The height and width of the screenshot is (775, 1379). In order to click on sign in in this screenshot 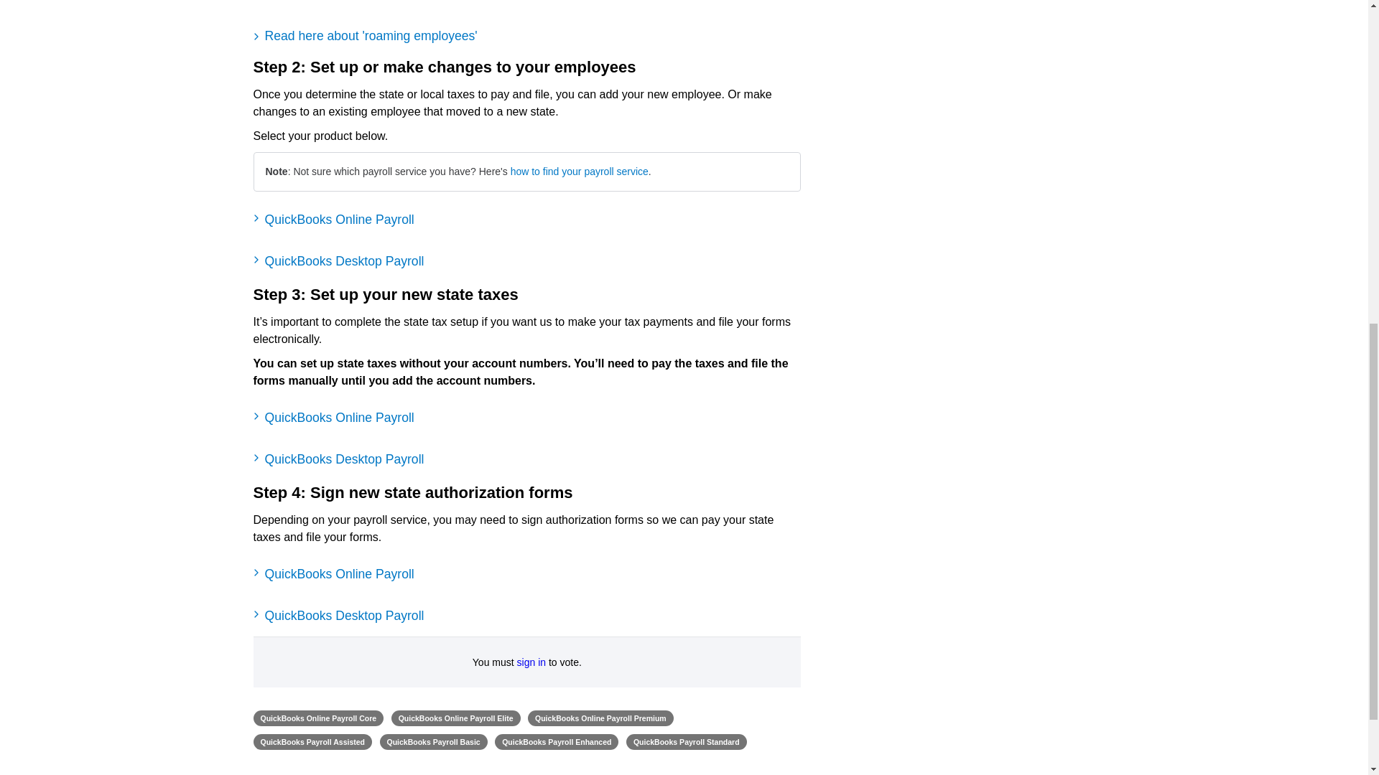, I will do `click(531, 662)`.